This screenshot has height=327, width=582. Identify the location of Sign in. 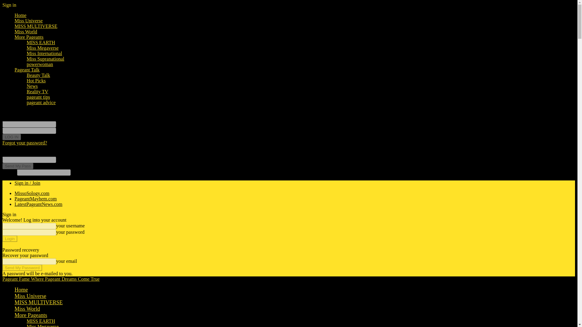
(9, 5).